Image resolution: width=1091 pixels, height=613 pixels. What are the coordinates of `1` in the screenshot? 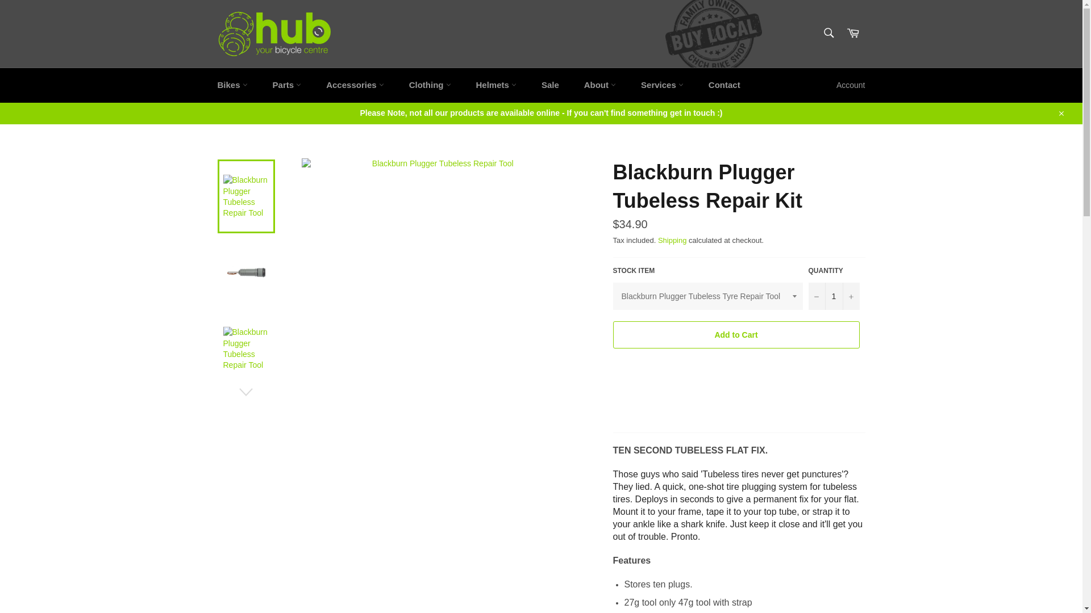 It's located at (834, 296).